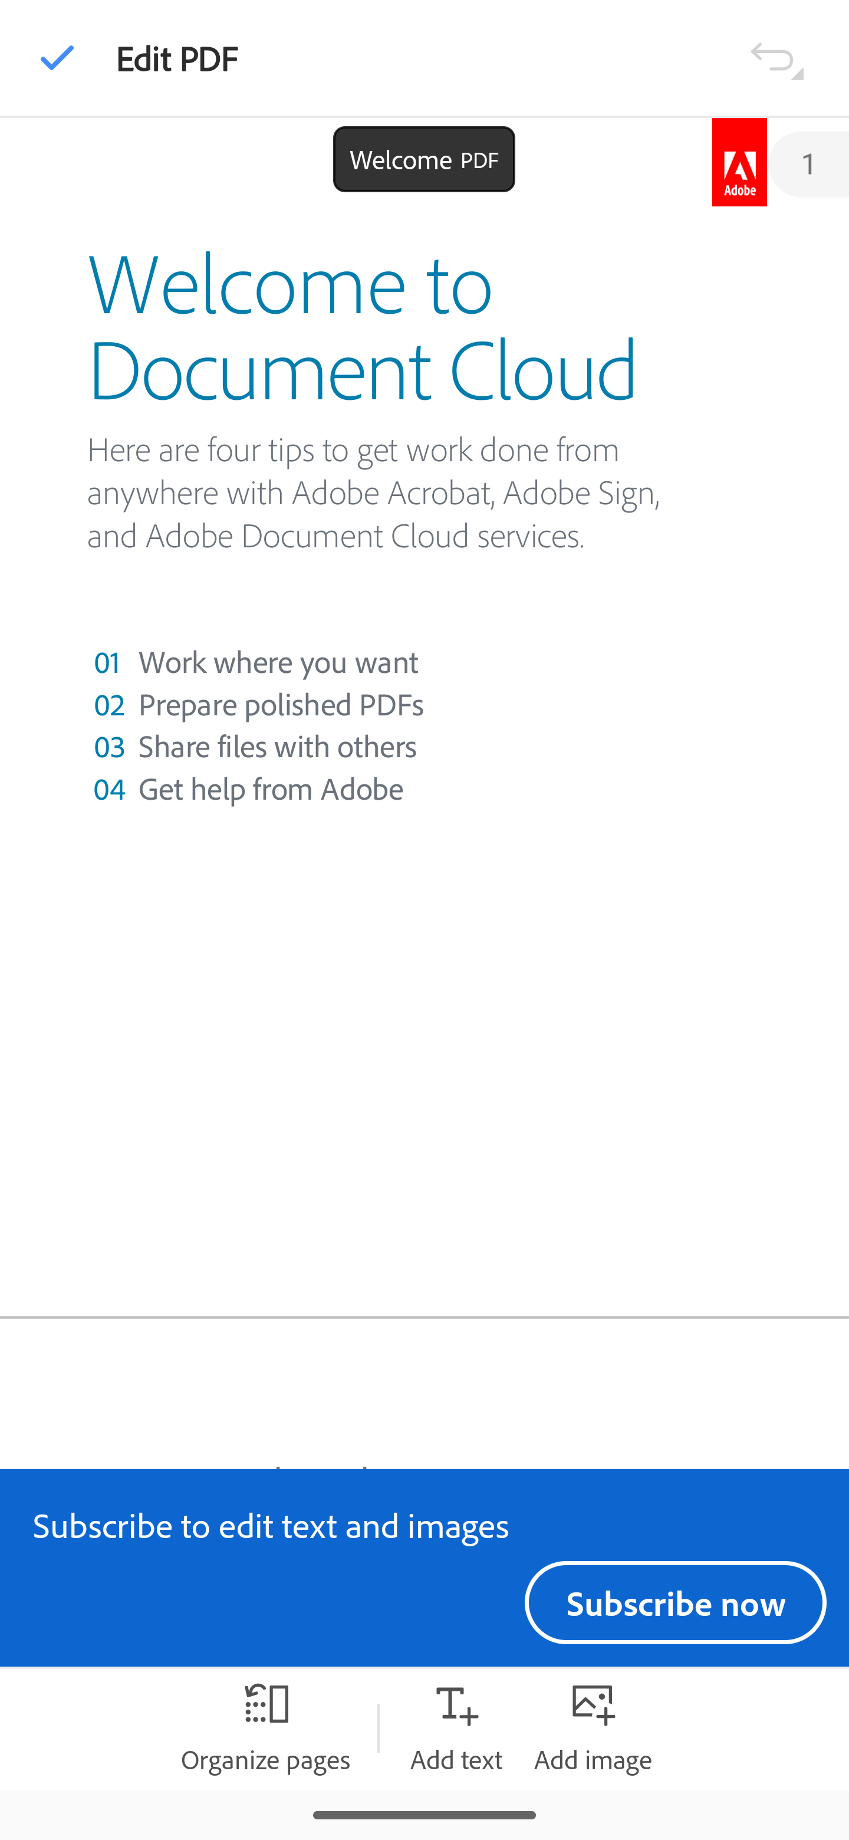 The image size is (849, 1840). What do you see at coordinates (58, 58) in the screenshot?
I see `Done` at bounding box center [58, 58].